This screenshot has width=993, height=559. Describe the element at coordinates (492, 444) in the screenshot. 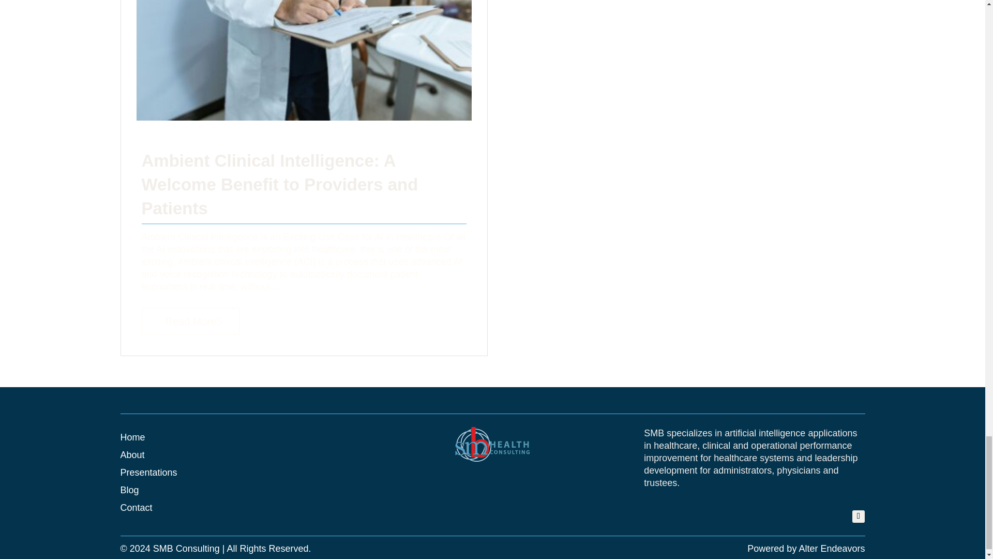

I see `SMBLogo` at that location.